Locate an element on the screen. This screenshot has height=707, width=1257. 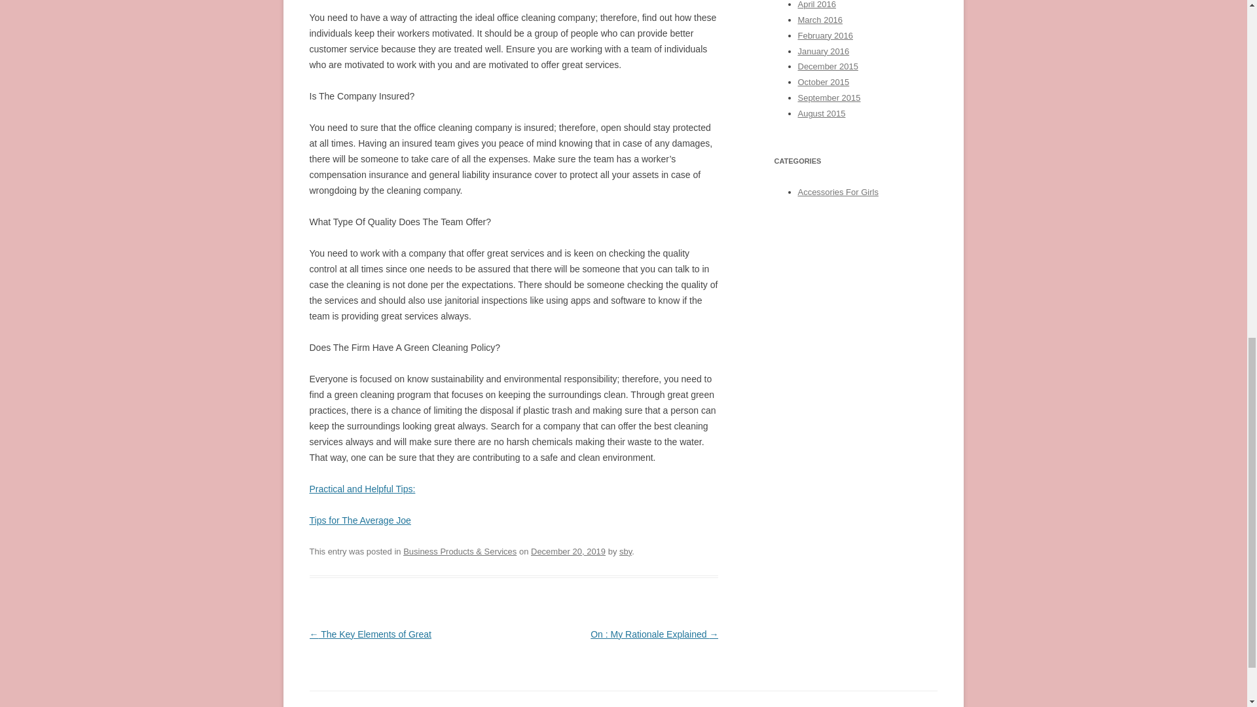
December 2015 is located at coordinates (827, 66).